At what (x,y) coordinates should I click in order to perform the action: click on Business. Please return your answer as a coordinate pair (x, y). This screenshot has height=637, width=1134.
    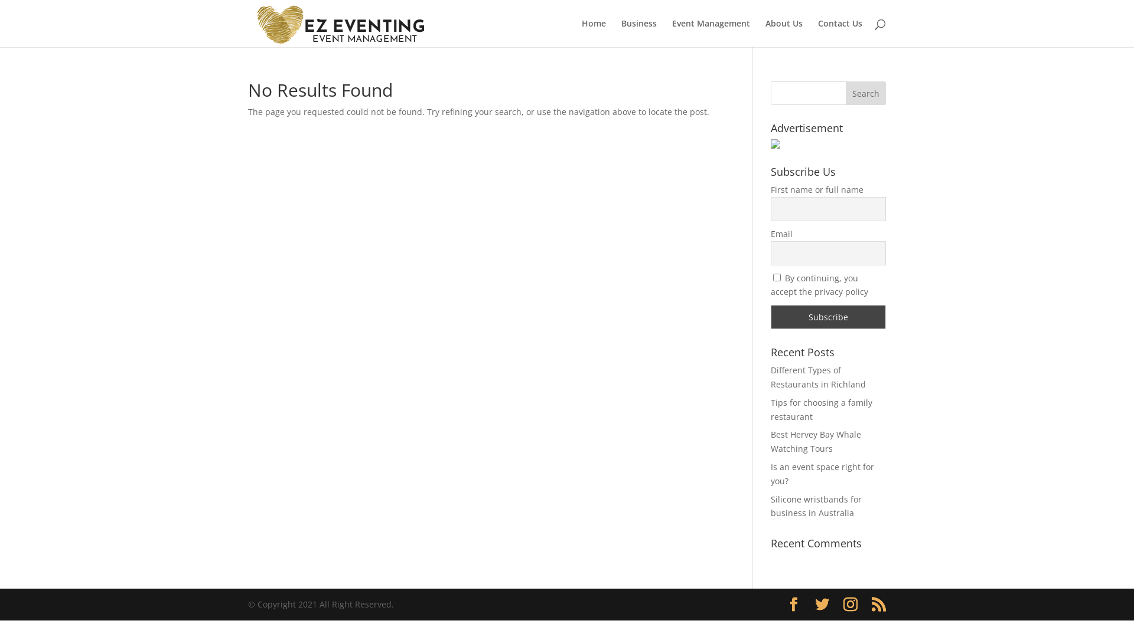
    Looking at the image, I should click on (639, 33).